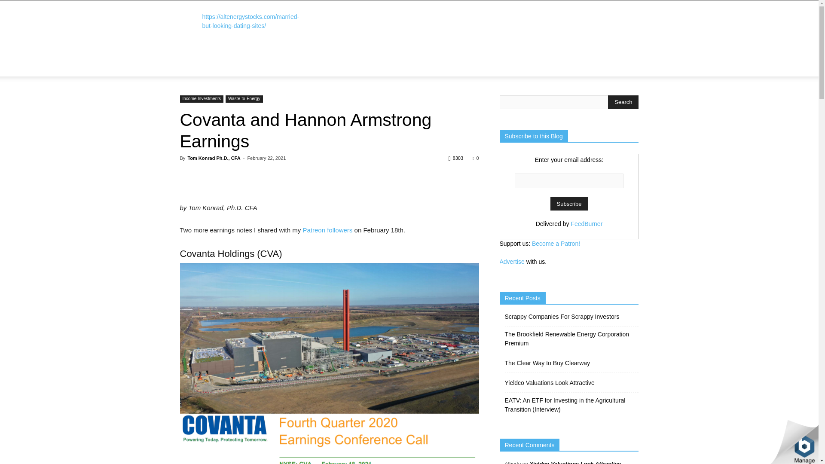 This screenshot has height=464, width=825. I want to click on STOCK LISTS, so click(229, 60).